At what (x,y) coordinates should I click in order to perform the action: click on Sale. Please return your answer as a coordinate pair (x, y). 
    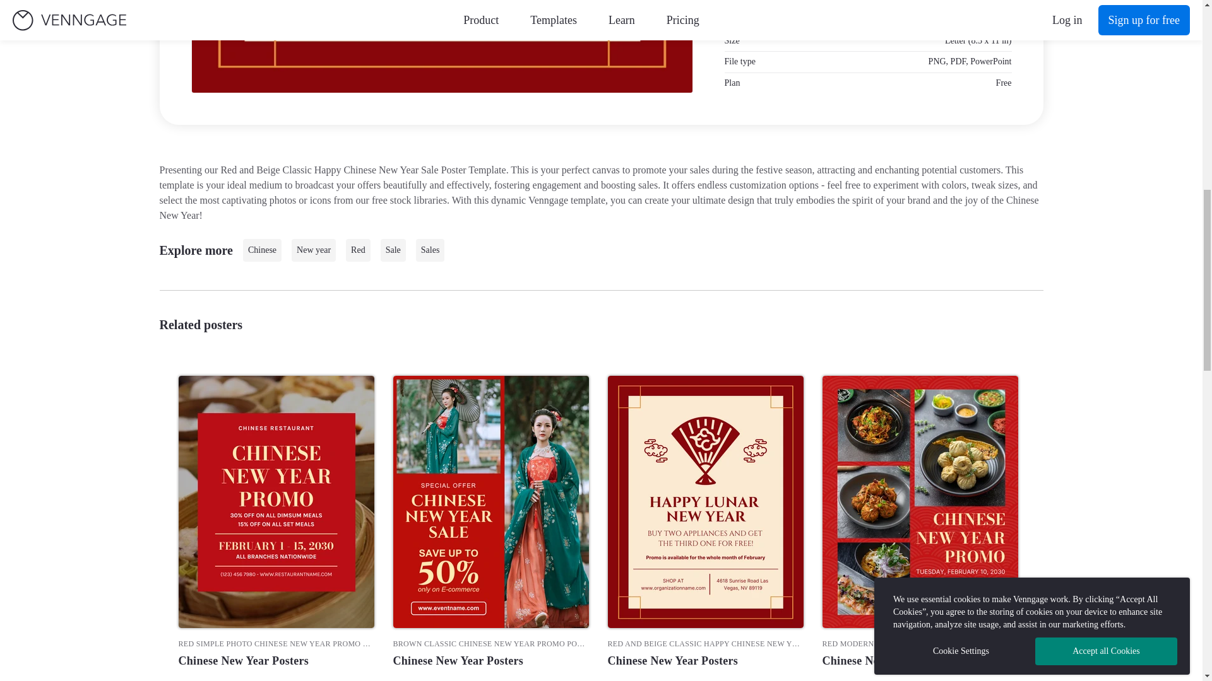
    Looking at the image, I should click on (393, 250).